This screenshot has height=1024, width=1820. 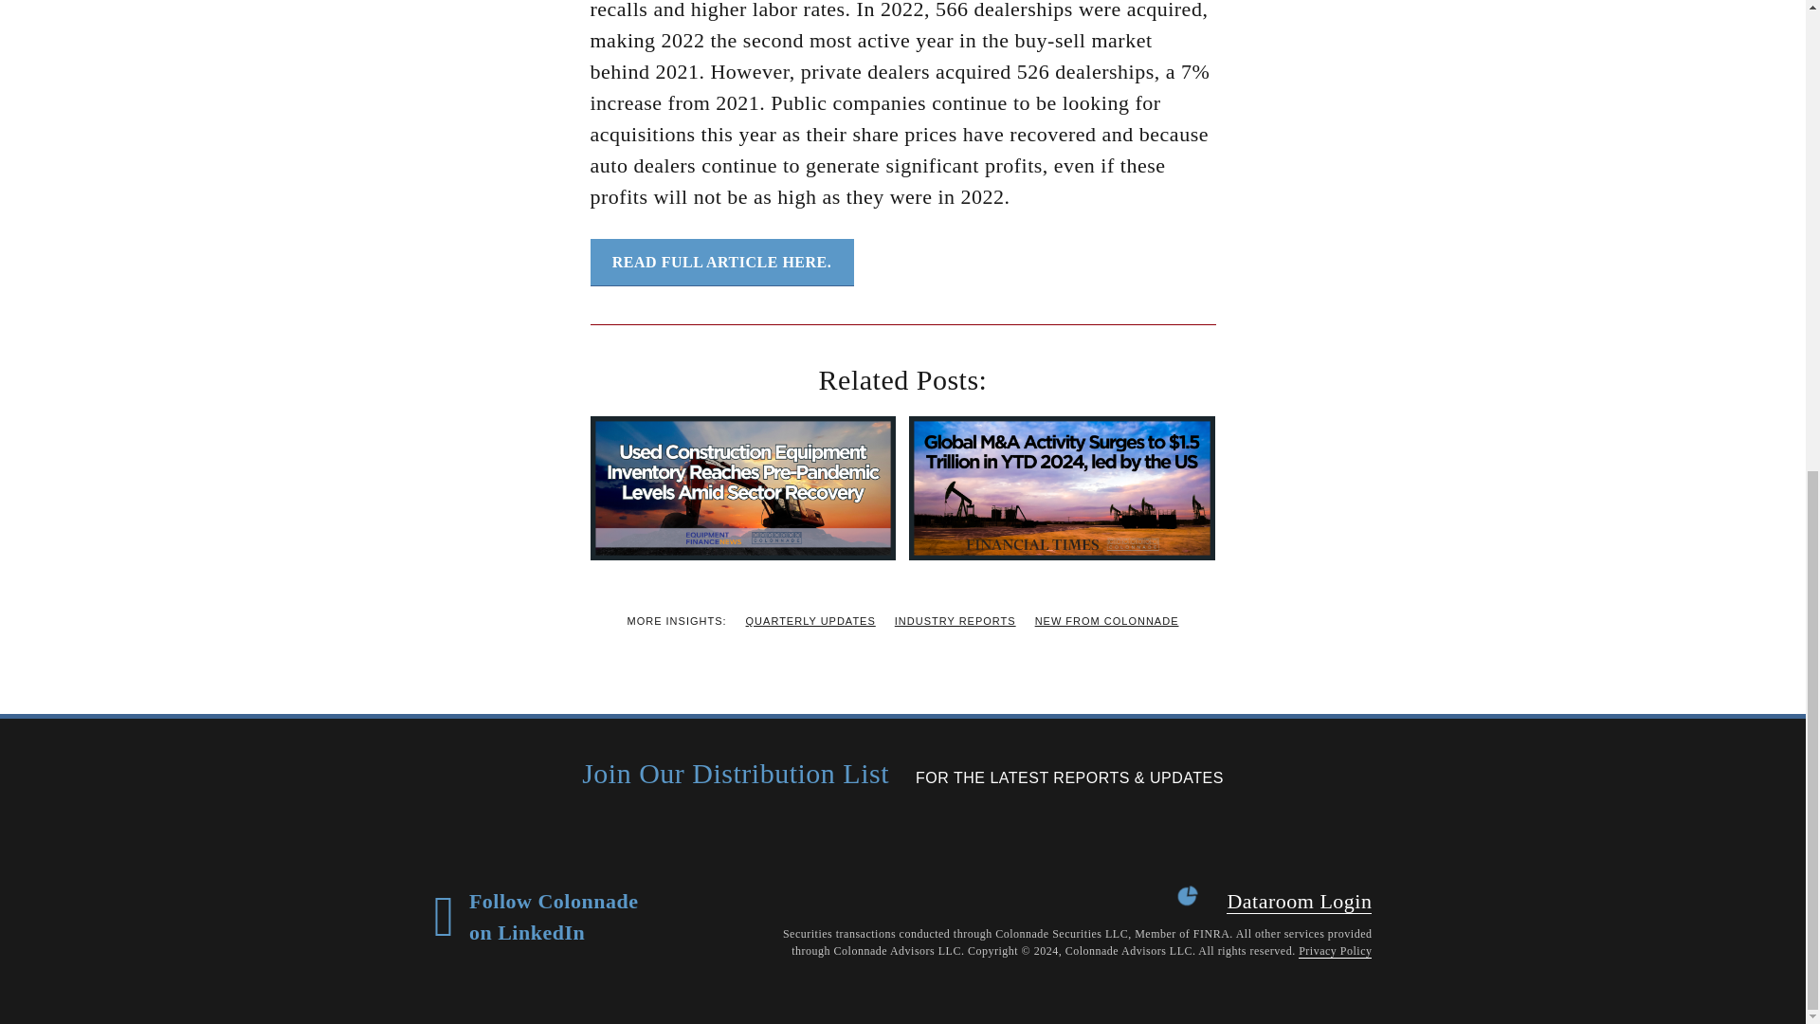 I want to click on QUARTERLY UPDATES, so click(x=810, y=621).